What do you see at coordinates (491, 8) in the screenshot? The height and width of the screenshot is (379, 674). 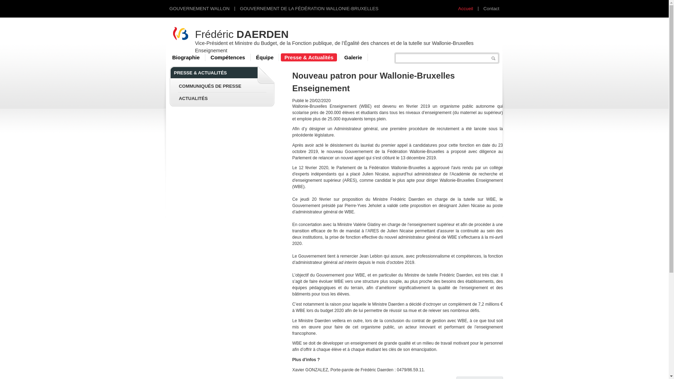 I see `Contact` at bounding box center [491, 8].